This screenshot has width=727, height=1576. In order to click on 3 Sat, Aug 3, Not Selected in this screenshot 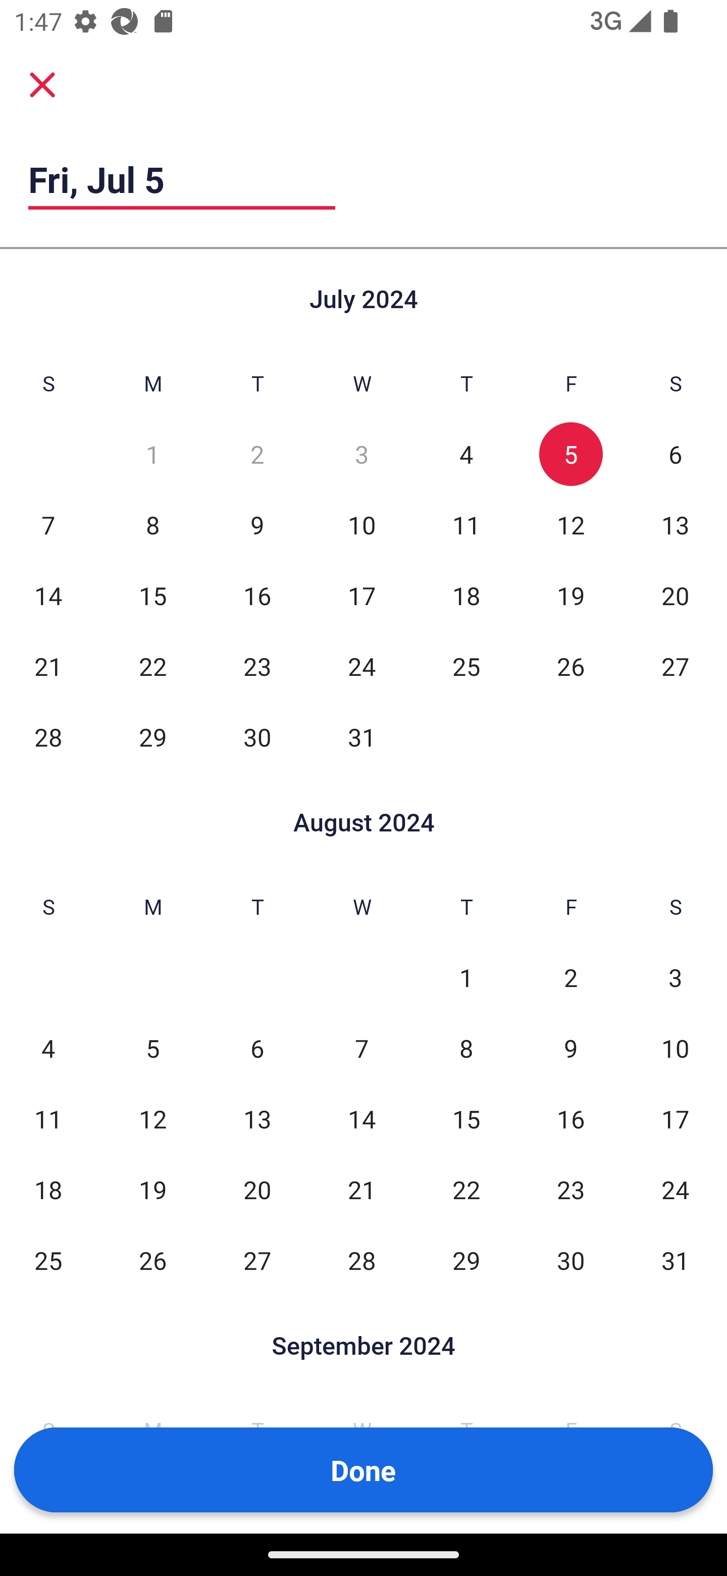, I will do `click(676, 978)`.